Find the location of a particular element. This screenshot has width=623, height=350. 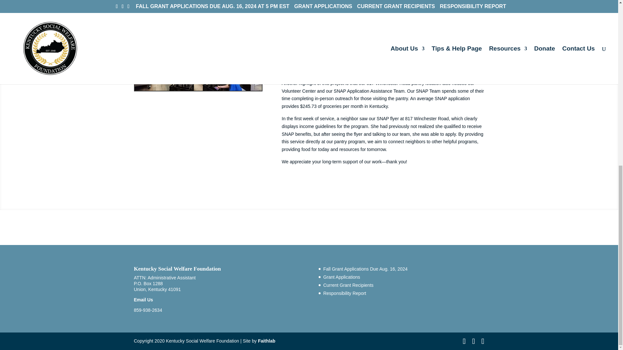

Pantry-Stocking-Side-1 is located at coordinates (198, 45).